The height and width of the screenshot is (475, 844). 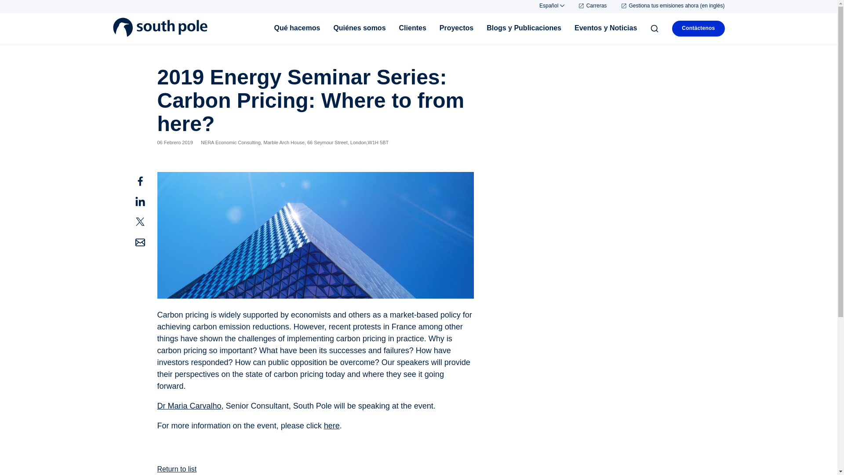 I want to click on Twitter, so click(x=146, y=223).